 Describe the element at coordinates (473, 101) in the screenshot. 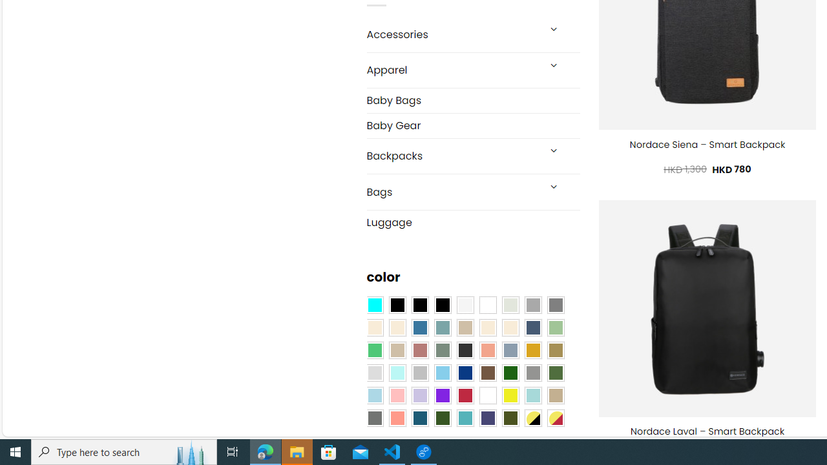

I see `Baby Bags` at that location.